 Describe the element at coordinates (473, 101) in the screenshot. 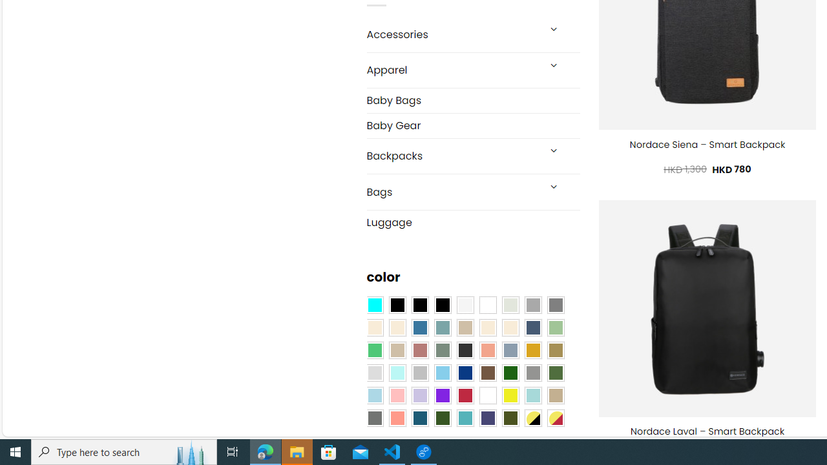

I see `Baby Bags` at that location.